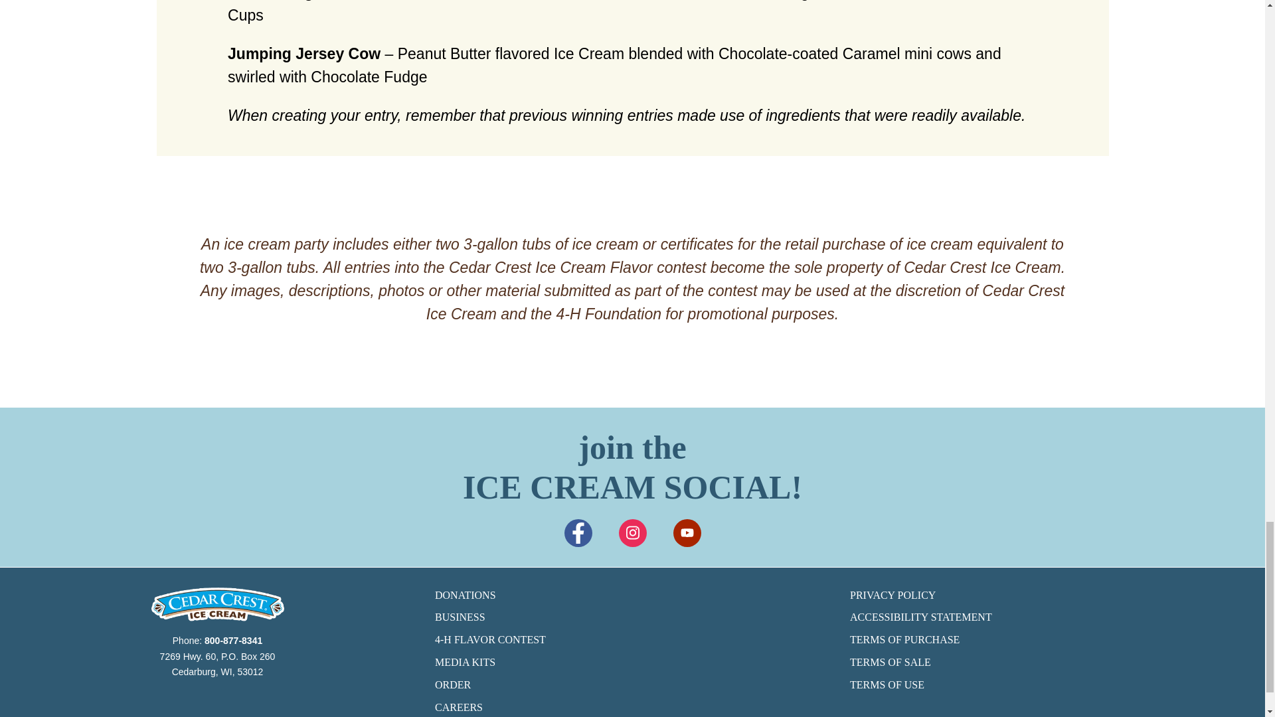 This screenshot has height=717, width=1275. I want to click on DONATIONS, so click(632, 595).